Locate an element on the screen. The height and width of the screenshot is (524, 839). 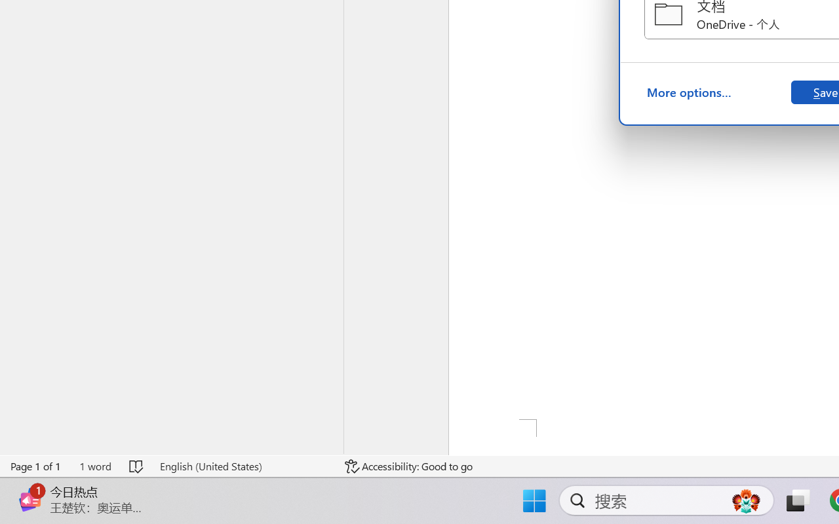
Class: Image is located at coordinates (30, 499).